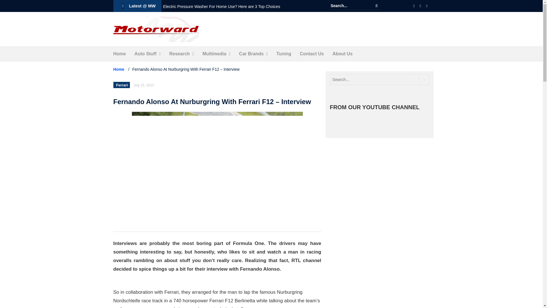  I want to click on Auto Stuff, so click(145, 54).